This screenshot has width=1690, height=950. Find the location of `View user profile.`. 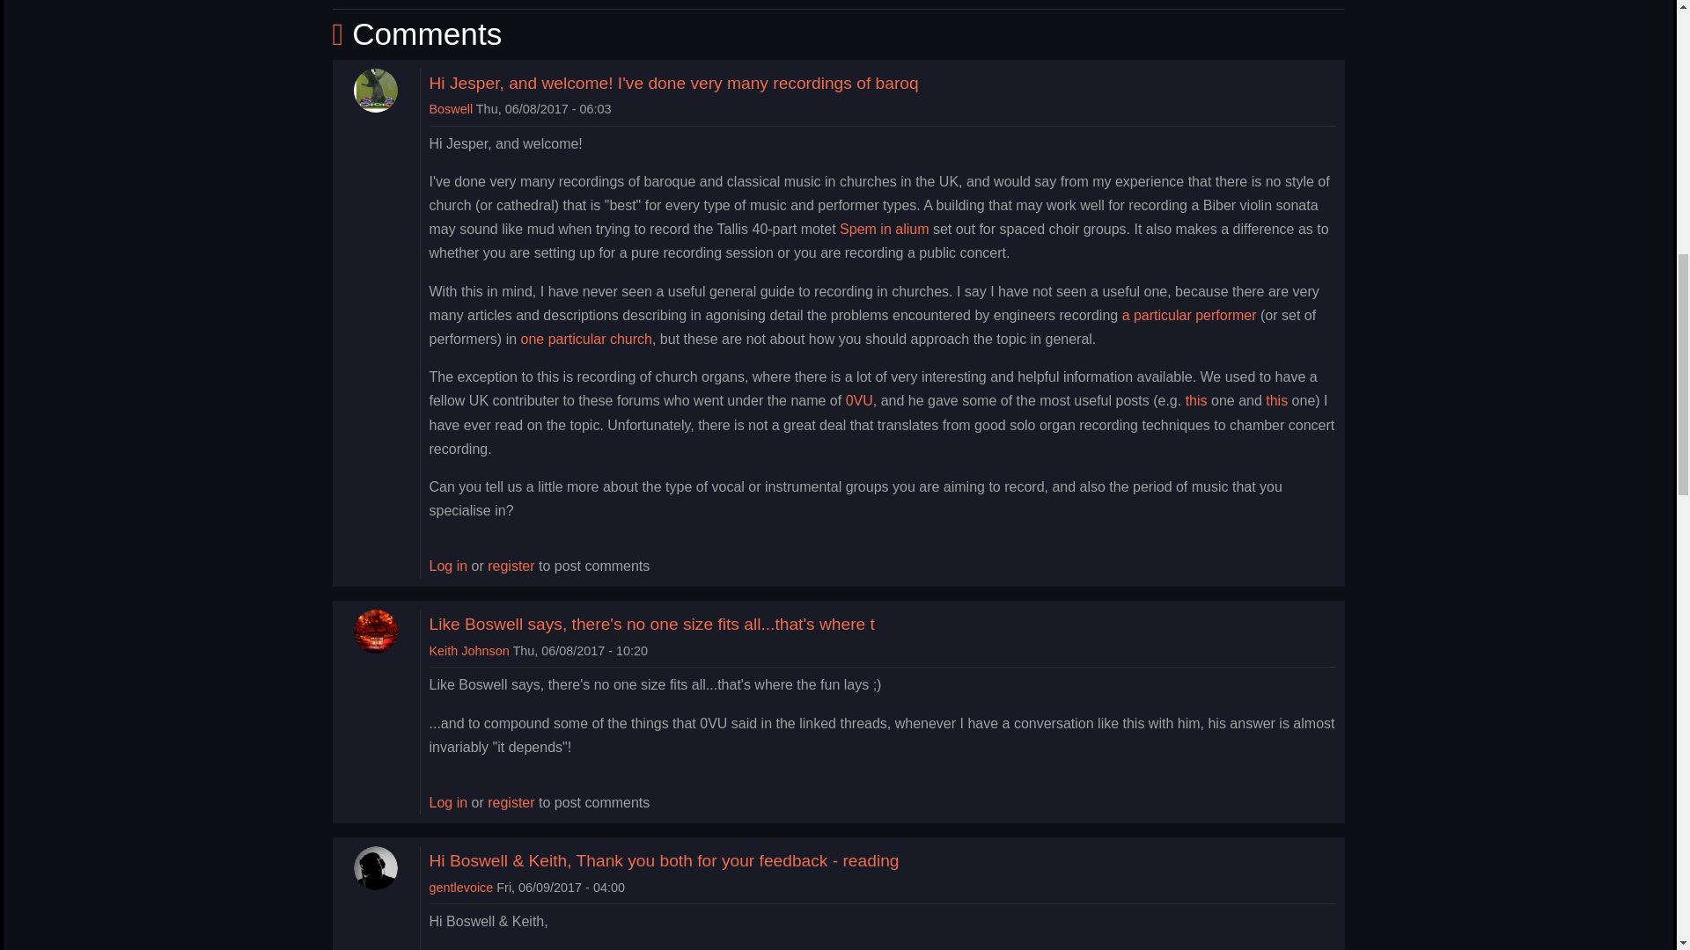

View user profile. is located at coordinates (451, 108).